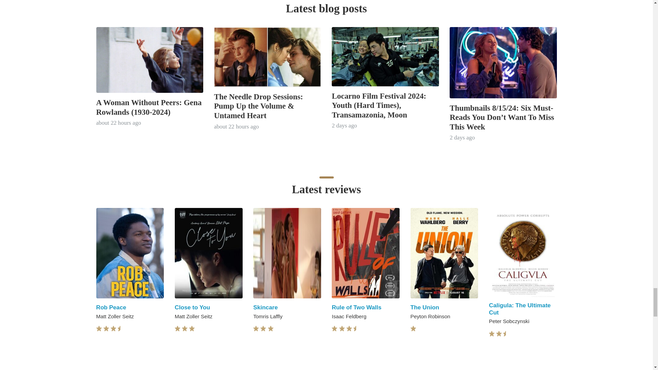  Describe the element at coordinates (271, 329) in the screenshot. I see `star-full` at that location.